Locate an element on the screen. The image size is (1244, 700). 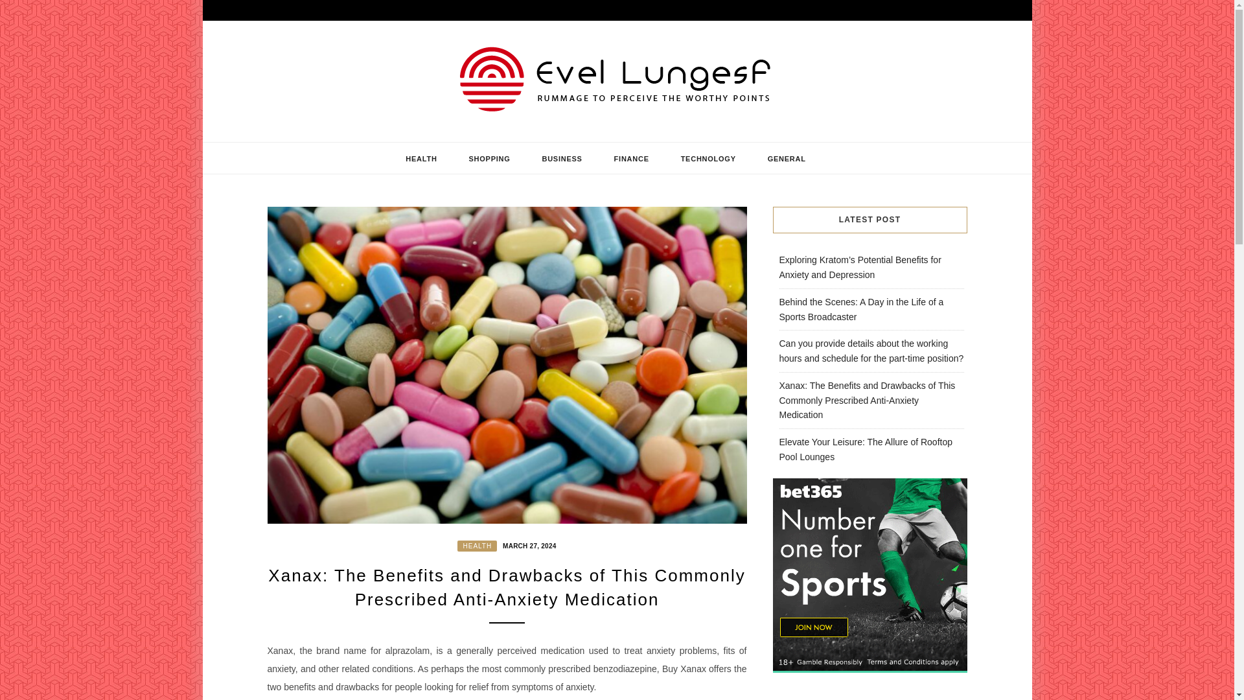
Behind the Scenes: A Day in the Life of a Sports Broadcaster is located at coordinates (860, 309).